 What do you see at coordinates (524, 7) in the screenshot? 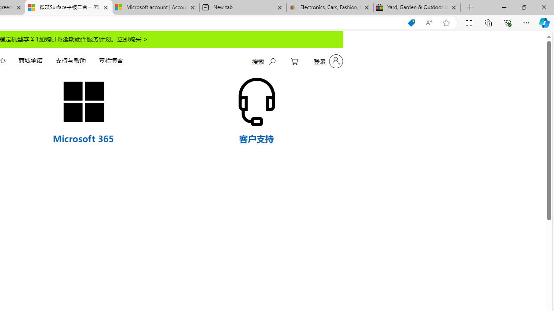
I see `Restore` at bounding box center [524, 7].